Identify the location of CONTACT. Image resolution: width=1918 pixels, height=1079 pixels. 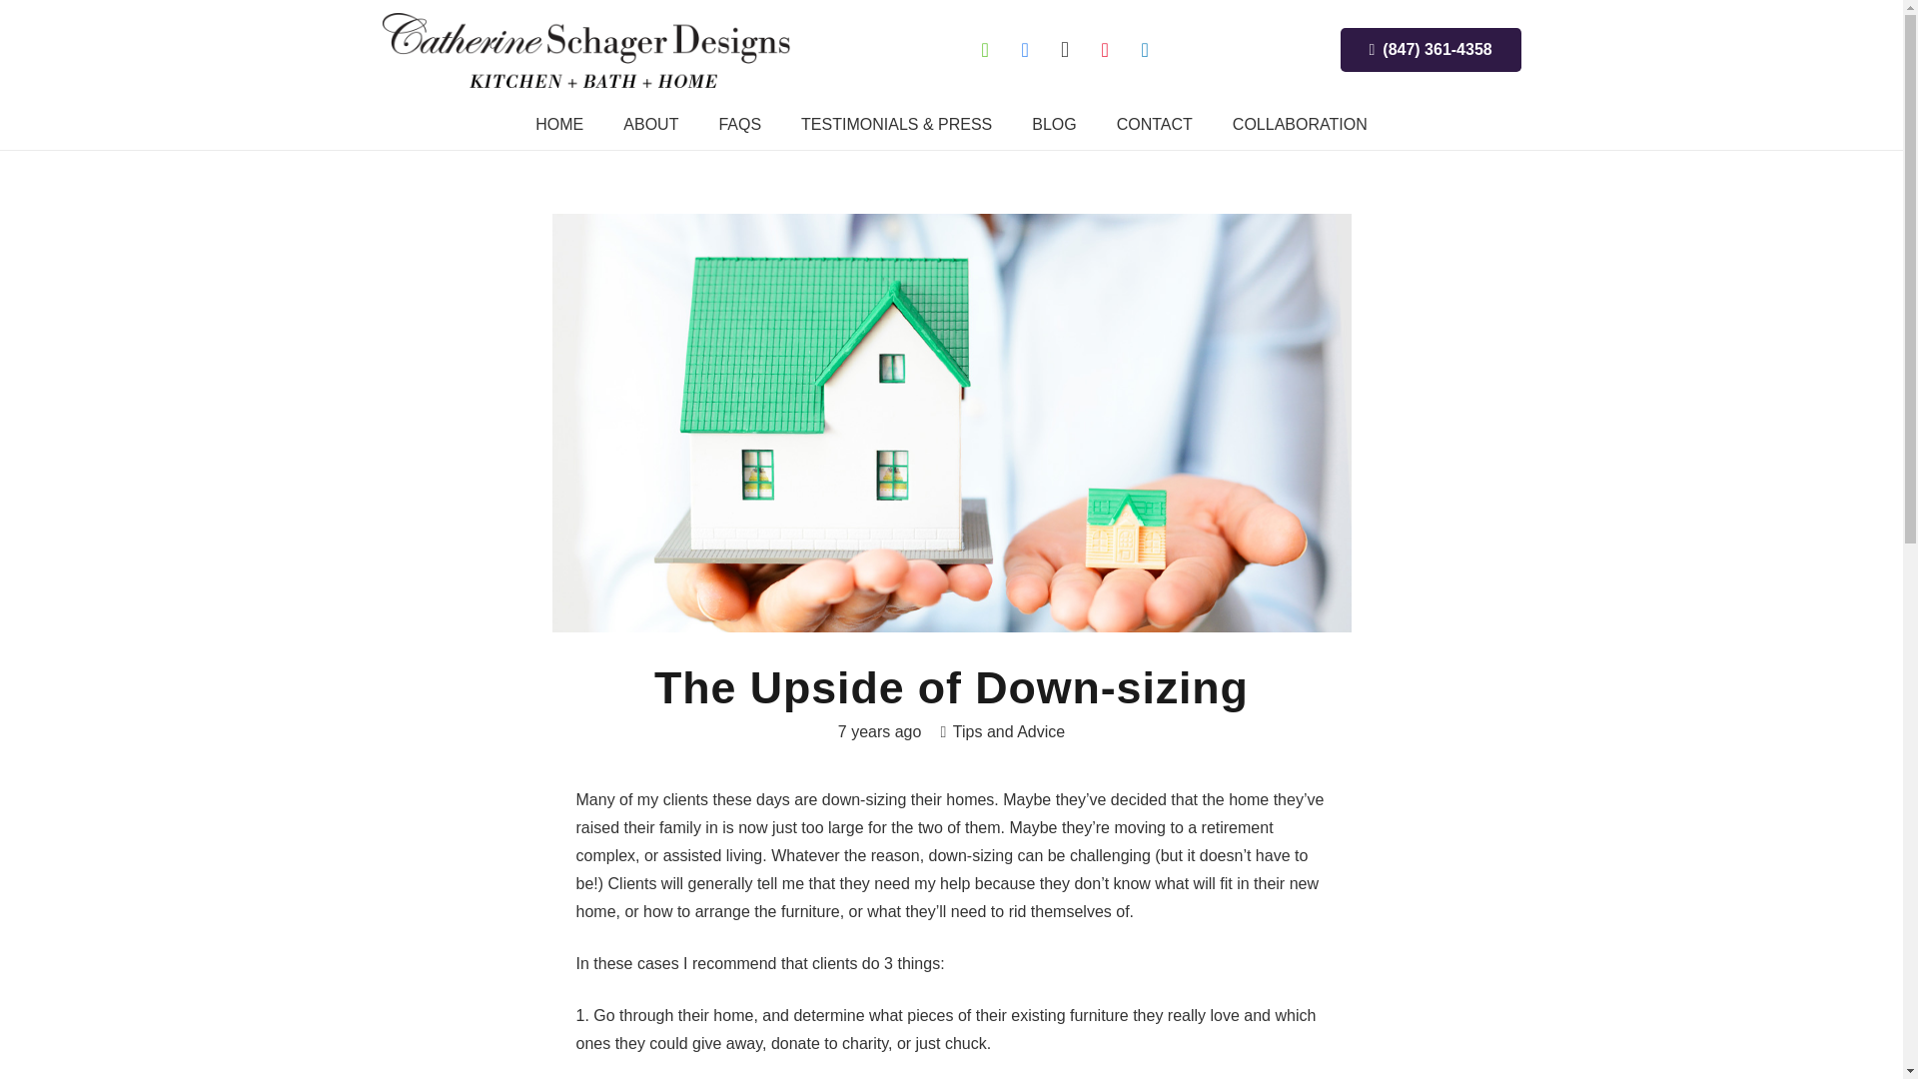
(1155, 125).